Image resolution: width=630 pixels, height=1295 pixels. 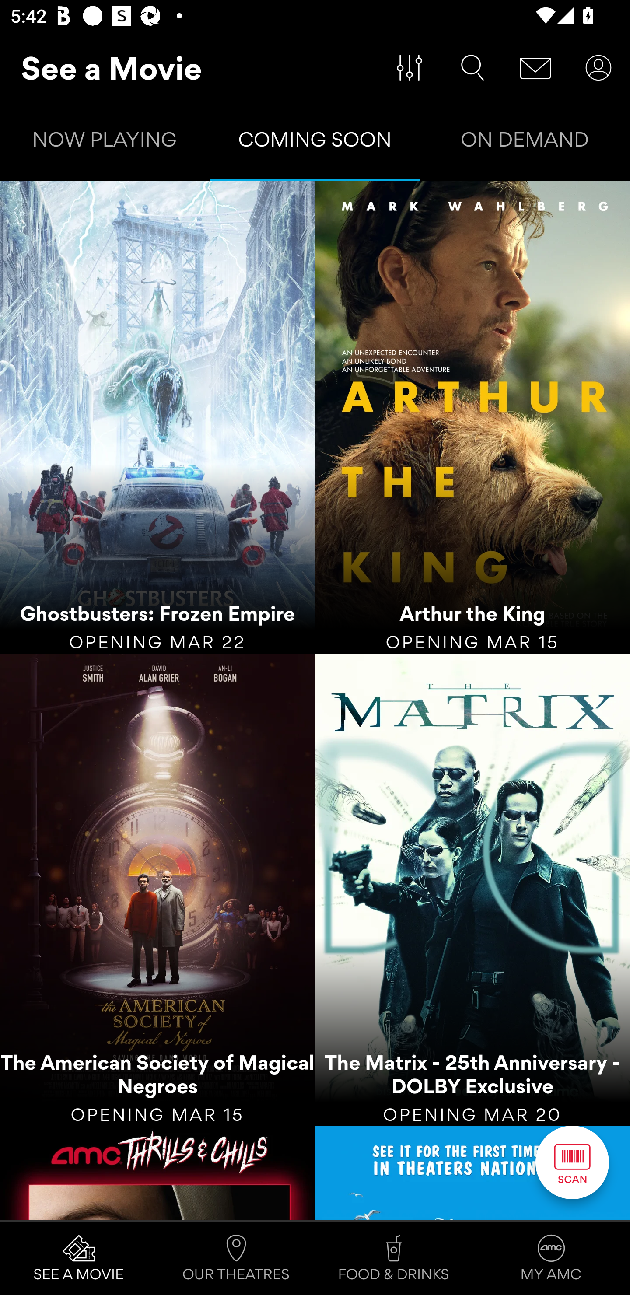 I want to click on Scan Button, so click(x=572, y=1162).